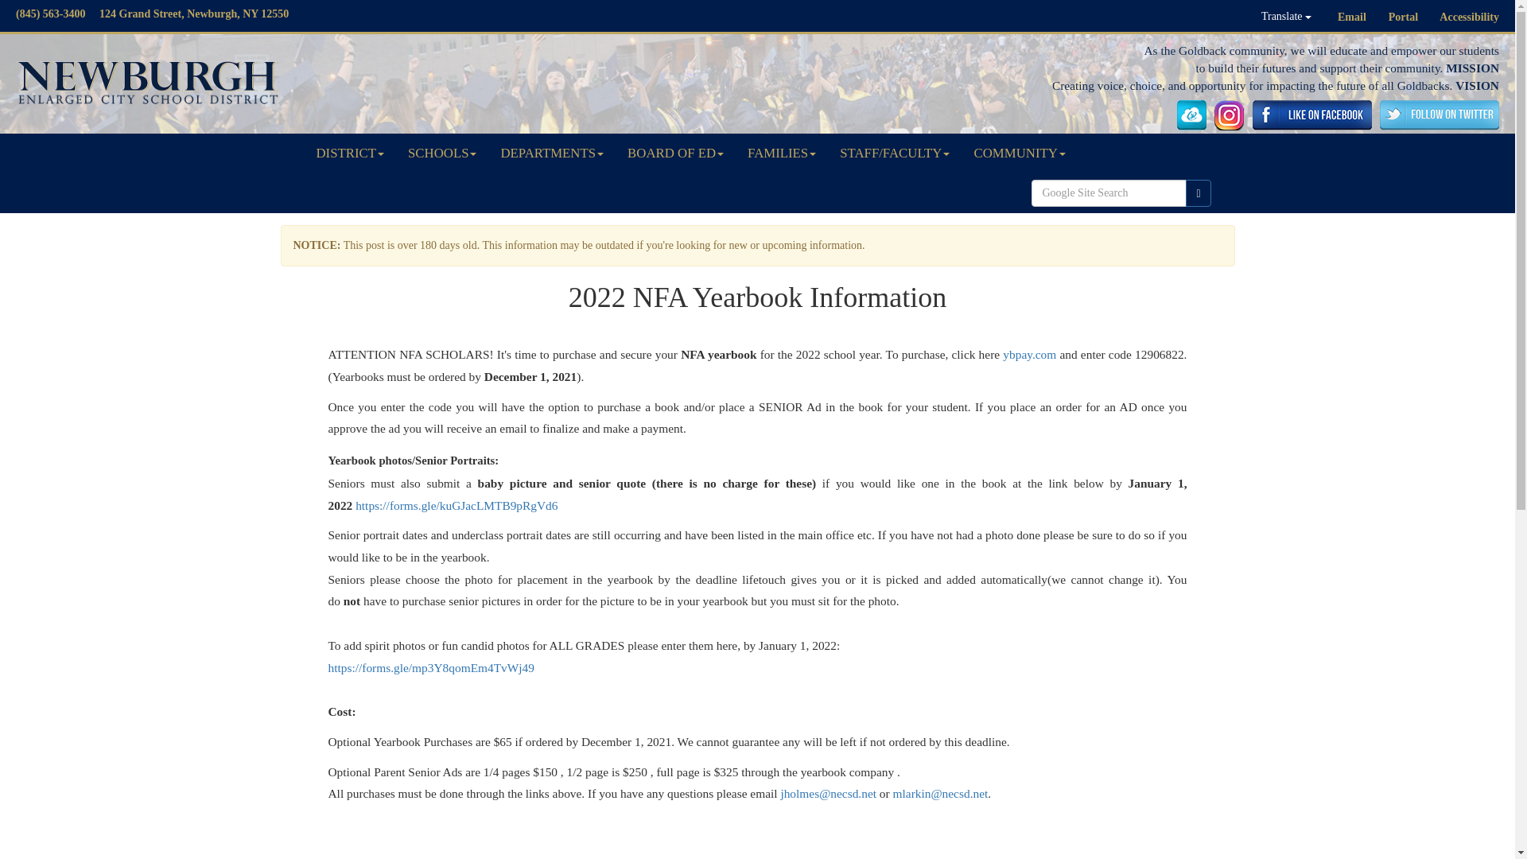 The height and width of the screenshot is (859, 1527). What do you see at coordinates (1352, 17) in the screenshot?
I see `Email` at bounding box center [1352, 17].